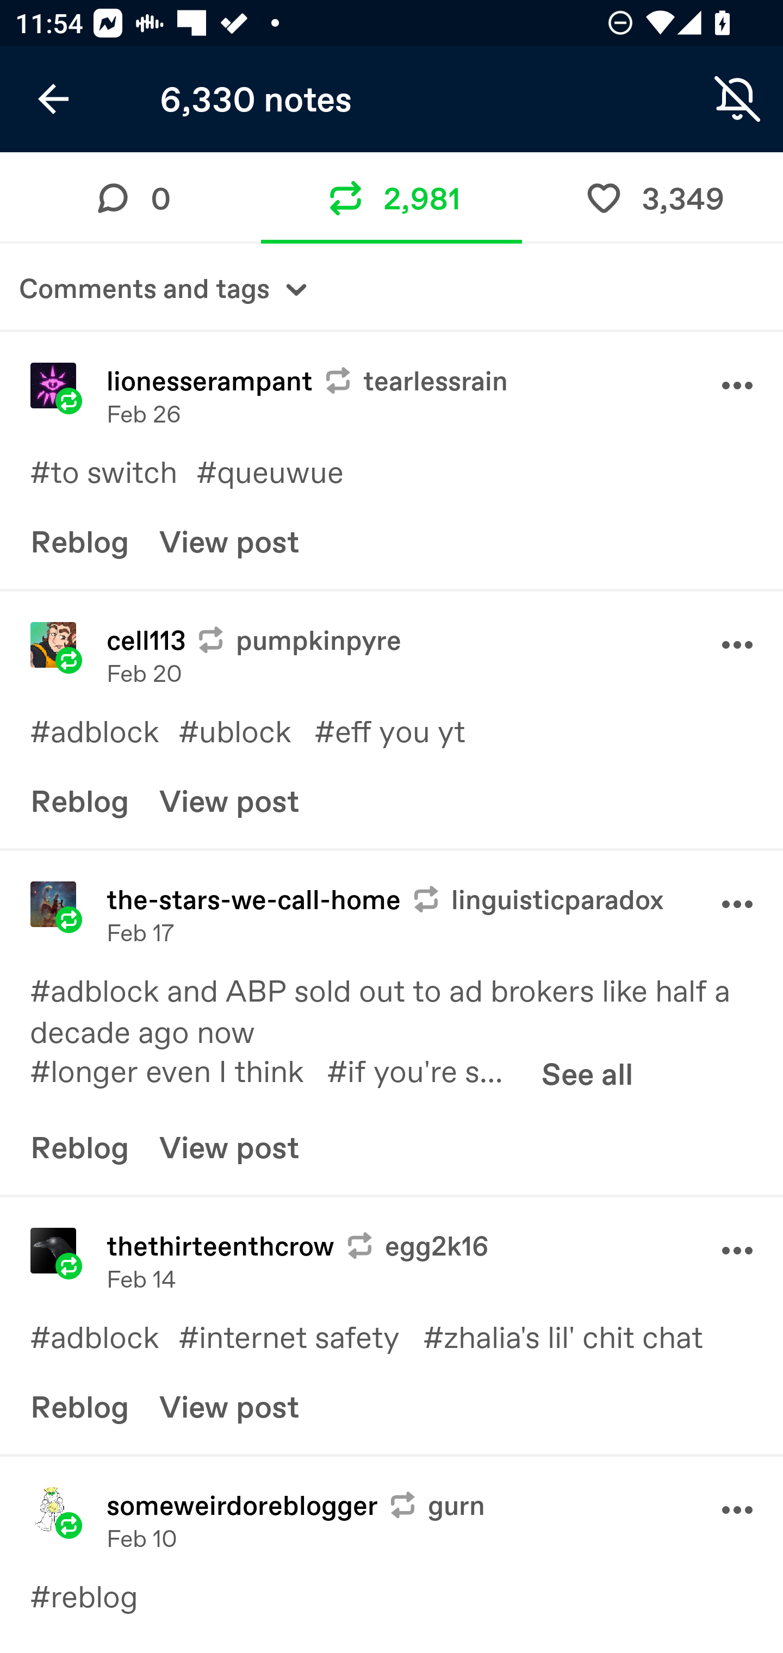  Describe the element at coordinates (298, 639) in the screenshot. I see `pumpkinpyre` at that location.